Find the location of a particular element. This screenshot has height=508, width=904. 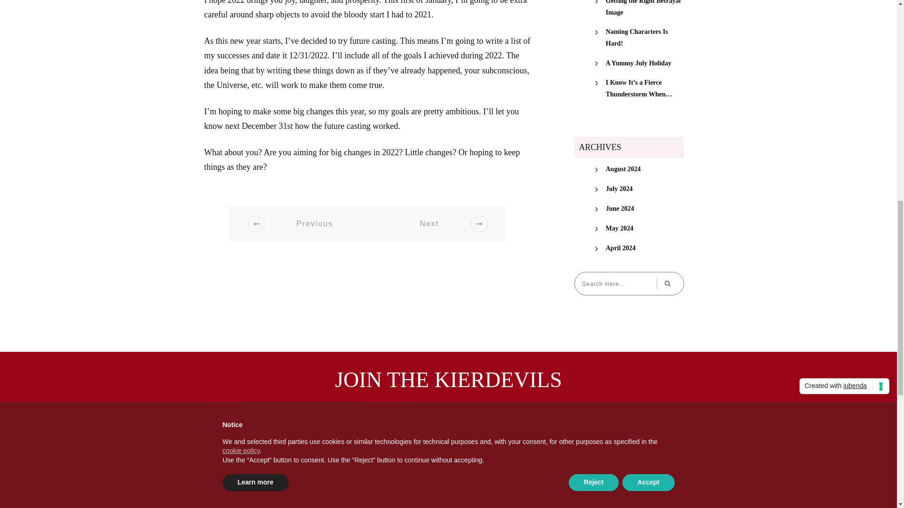

Next is located at coordinates (442, 224).